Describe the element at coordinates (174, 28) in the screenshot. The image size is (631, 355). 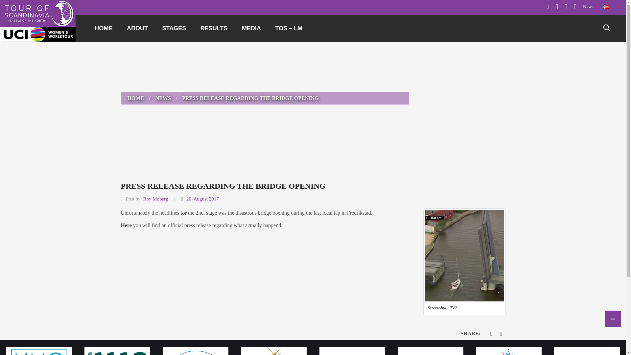
I see `STAGES` at that location.